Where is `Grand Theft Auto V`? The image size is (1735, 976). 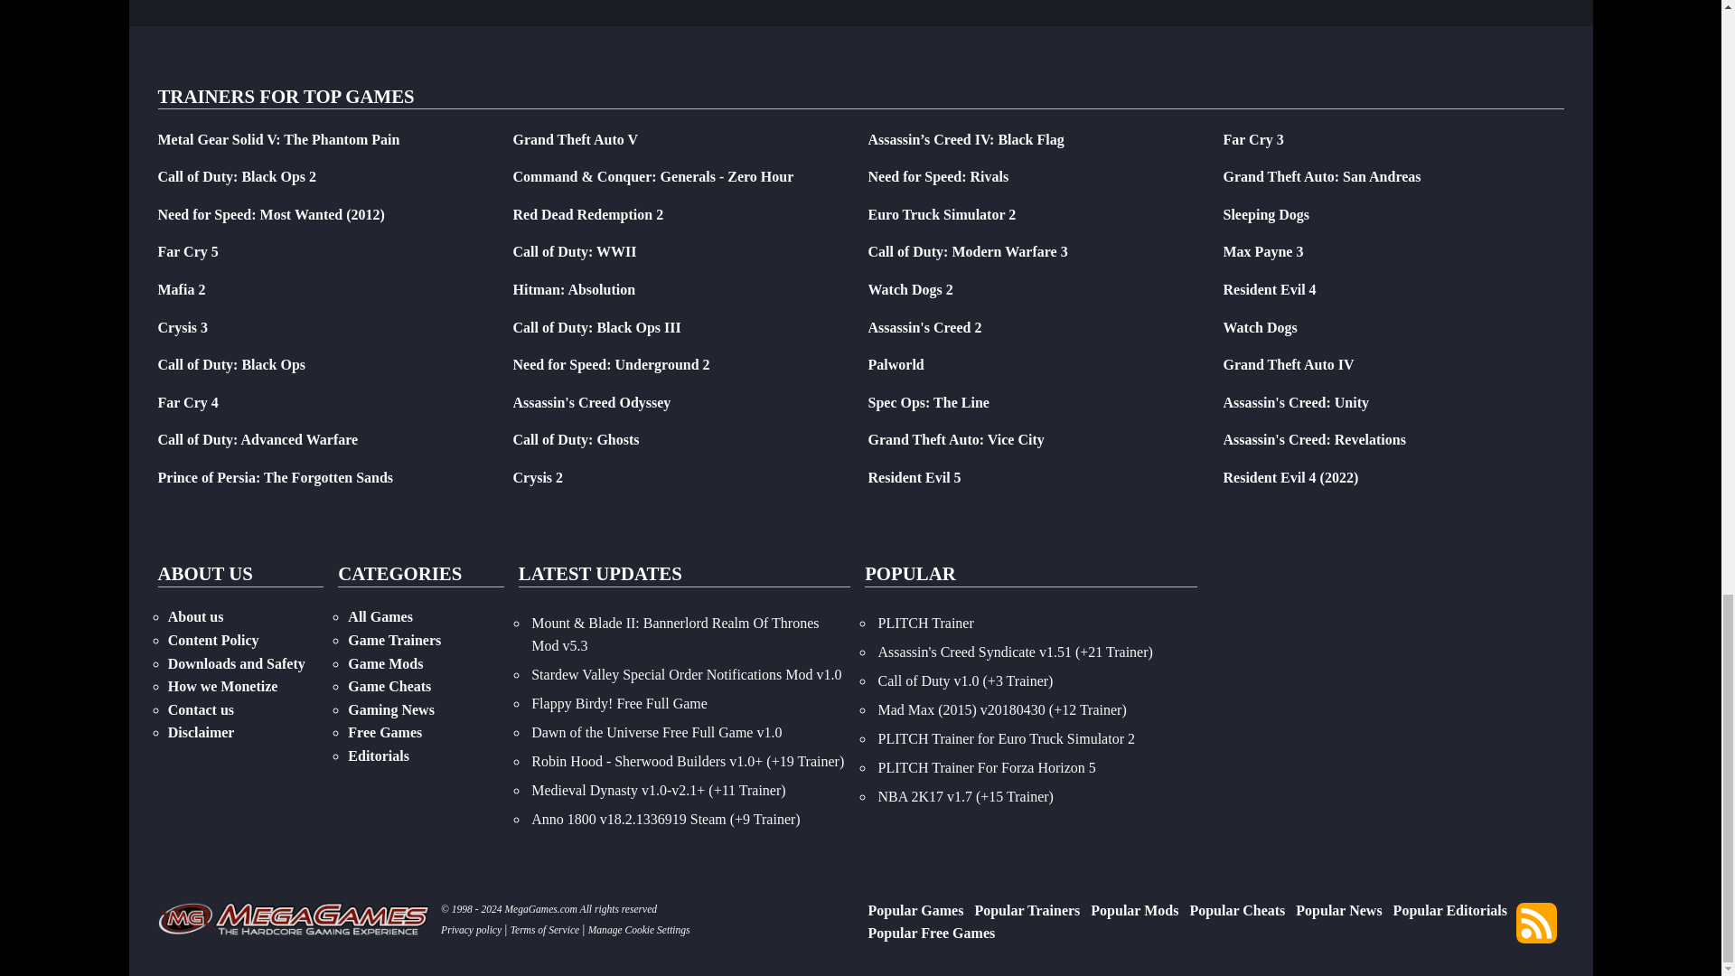 Grand Theft Auto V is located at coordinates (576, 139).